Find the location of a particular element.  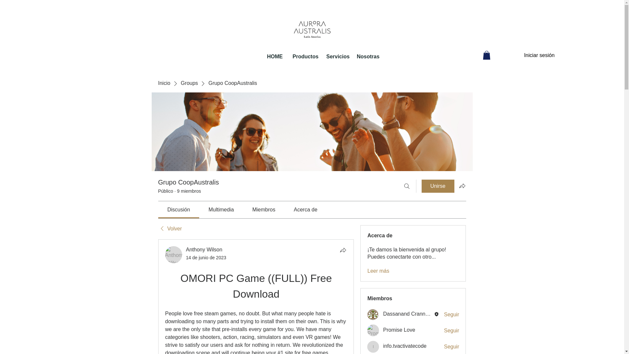

Promise Love is located at coordinates (373, 330).